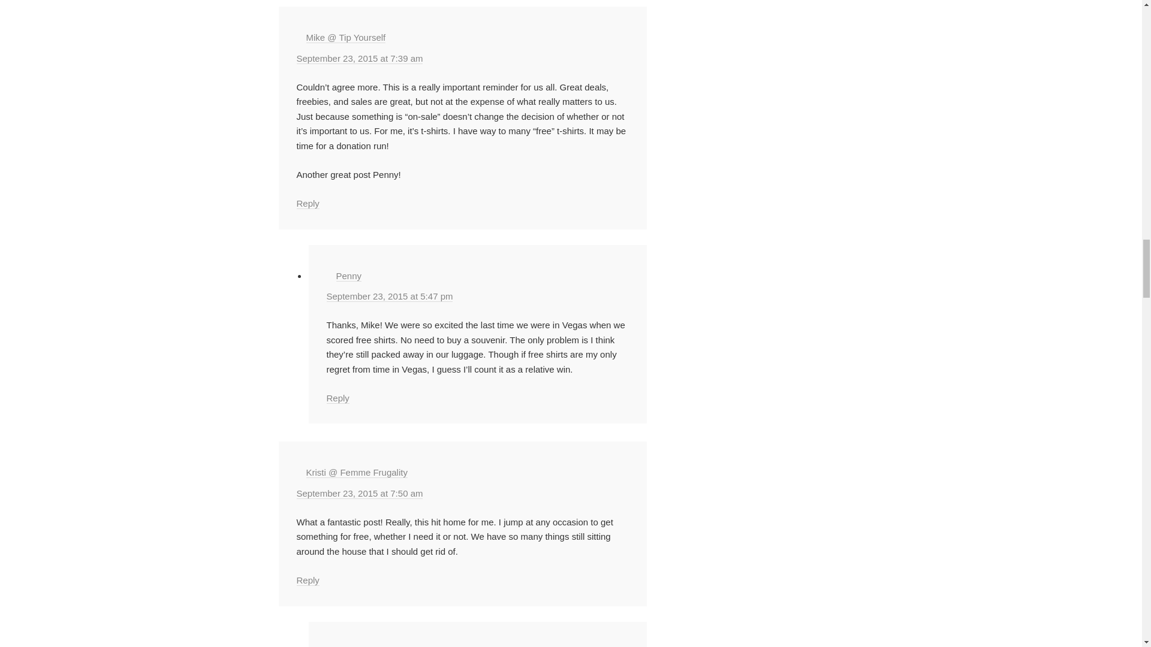  Describe the element at coordinates (307, 203) in the screenshot. I see `Reply` at that location.